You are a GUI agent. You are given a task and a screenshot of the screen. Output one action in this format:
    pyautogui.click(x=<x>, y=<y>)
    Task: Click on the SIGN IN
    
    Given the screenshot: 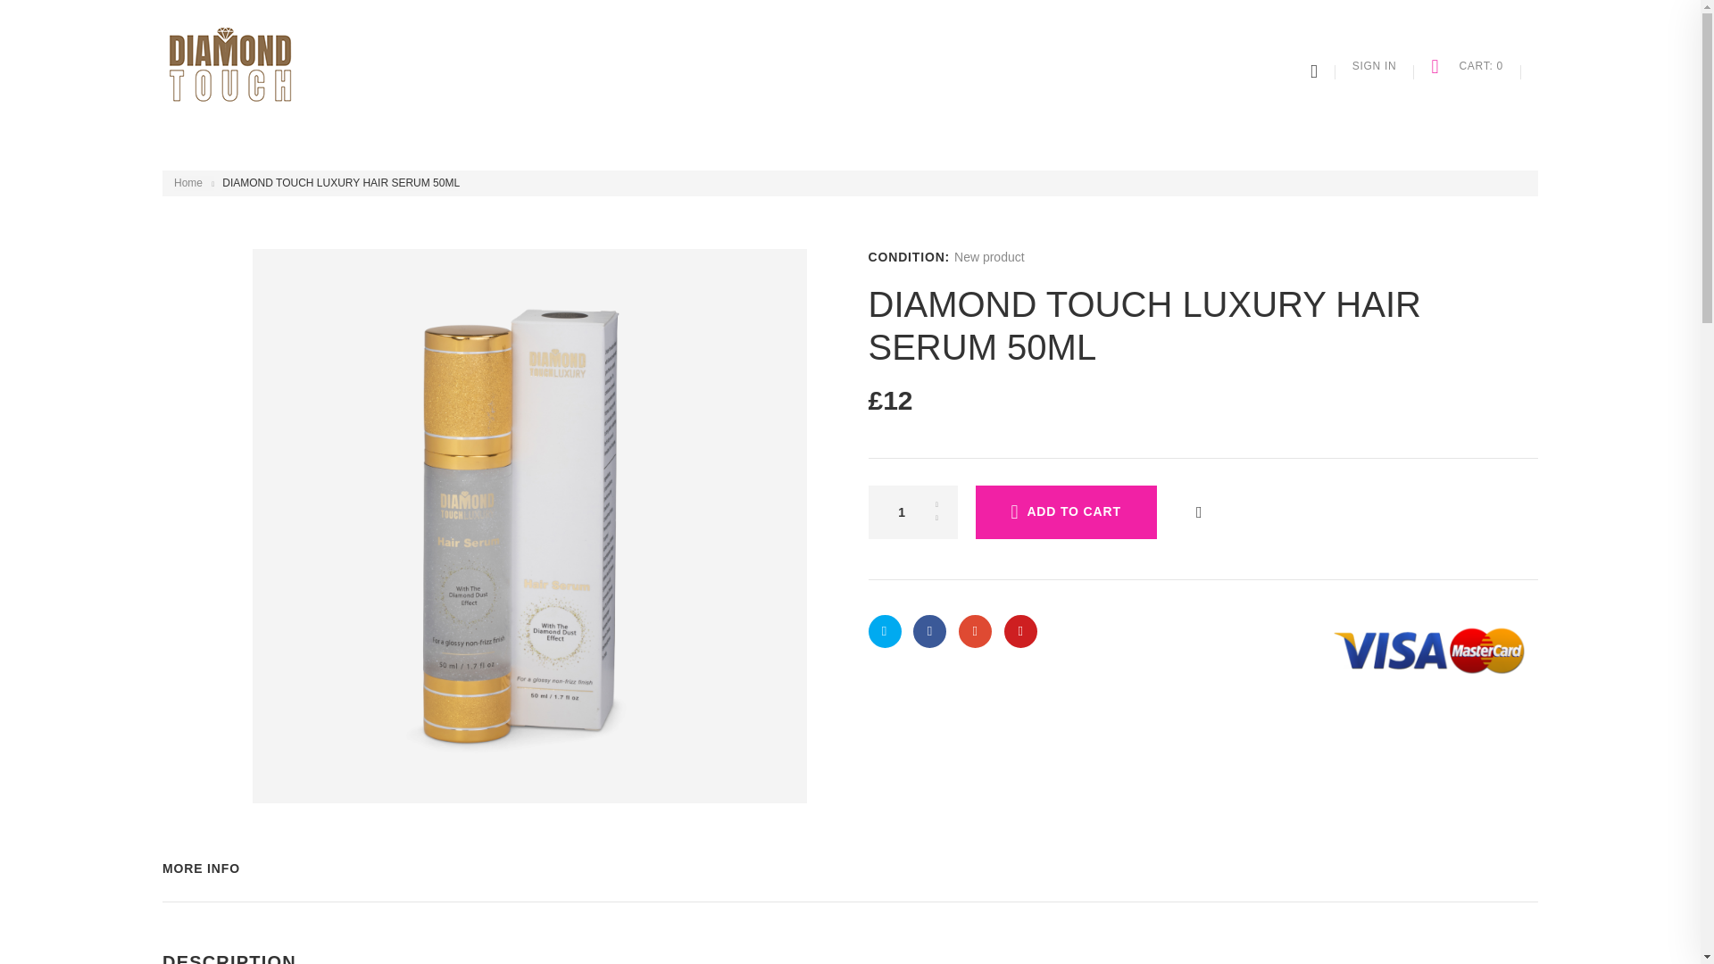 What is the action you would take?
    pyautogui.click(x=1374, y=66)
    